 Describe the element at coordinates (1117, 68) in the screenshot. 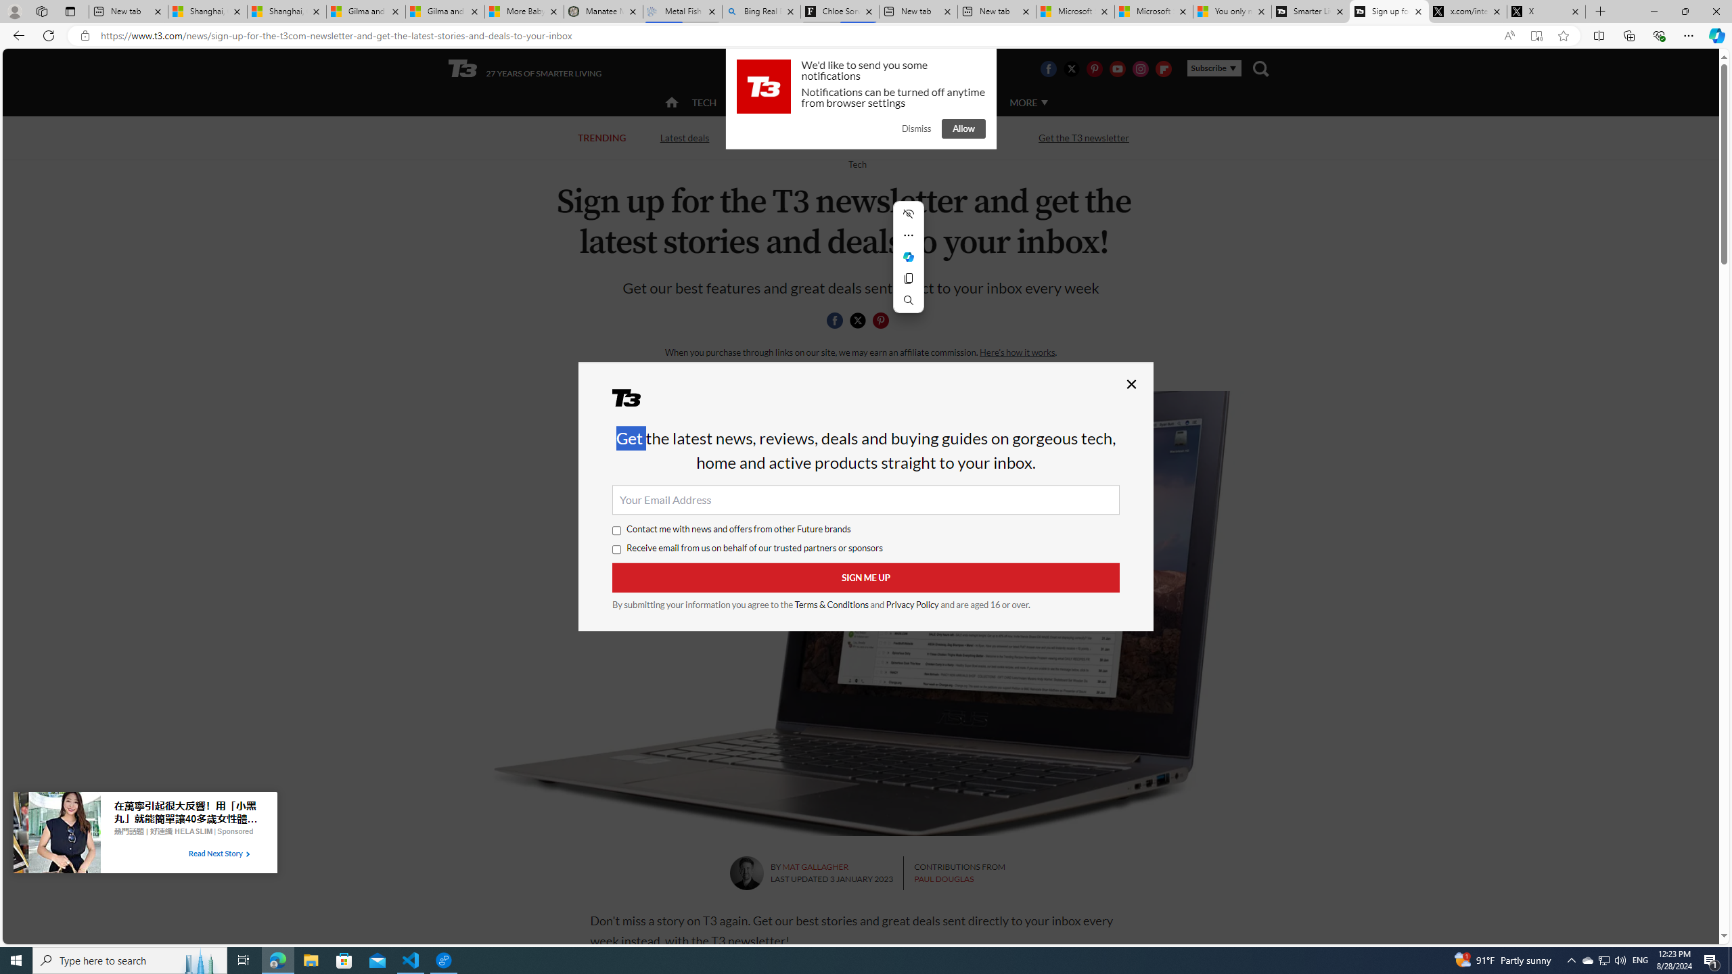

I see `Visit us on Youtube` at that location.